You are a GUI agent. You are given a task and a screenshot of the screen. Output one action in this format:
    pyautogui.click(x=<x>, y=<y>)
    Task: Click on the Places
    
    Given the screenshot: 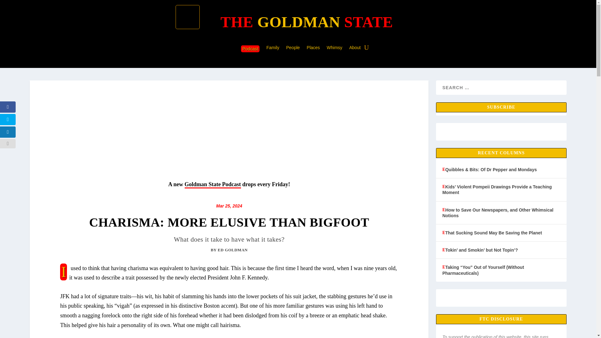 What is the action you would take?
    pyautogui.click(x=313, y=49)
    